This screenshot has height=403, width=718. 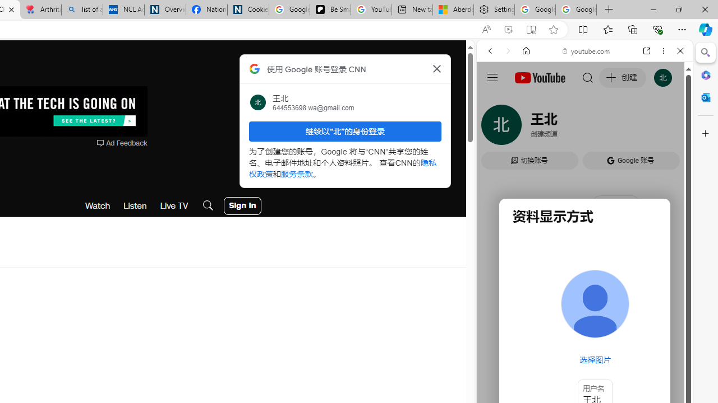 I want to click on Watch, so click(x=98, y=206).